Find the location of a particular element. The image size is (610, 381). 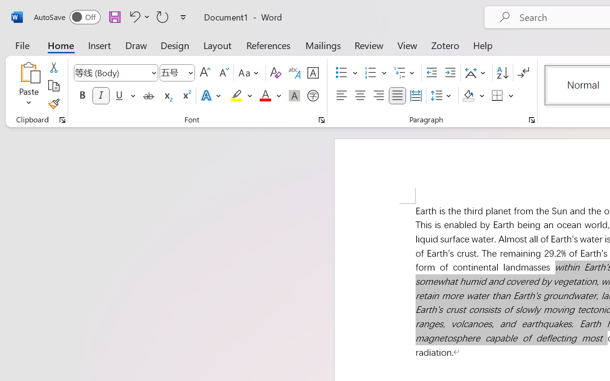

Copy is located at coordinates (53, 86).